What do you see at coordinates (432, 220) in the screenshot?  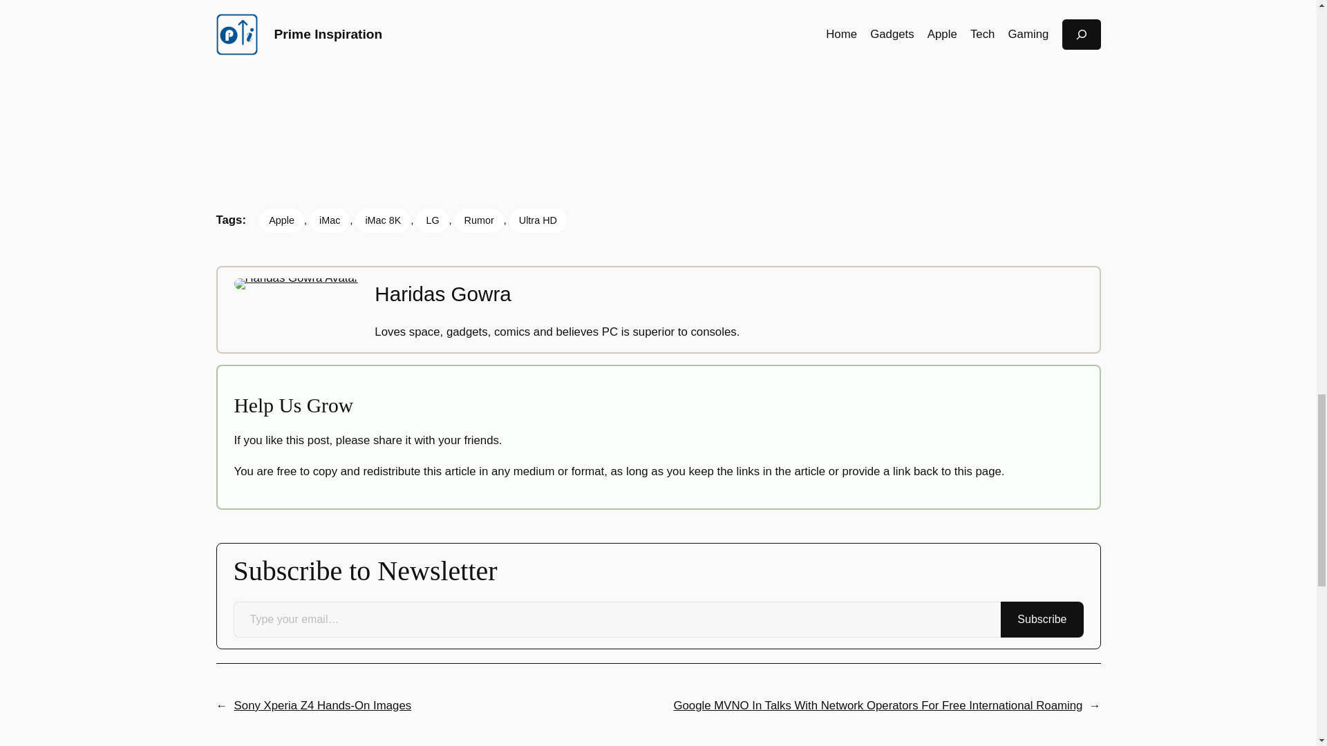 I see `LG` at bounding box center [432, 220].